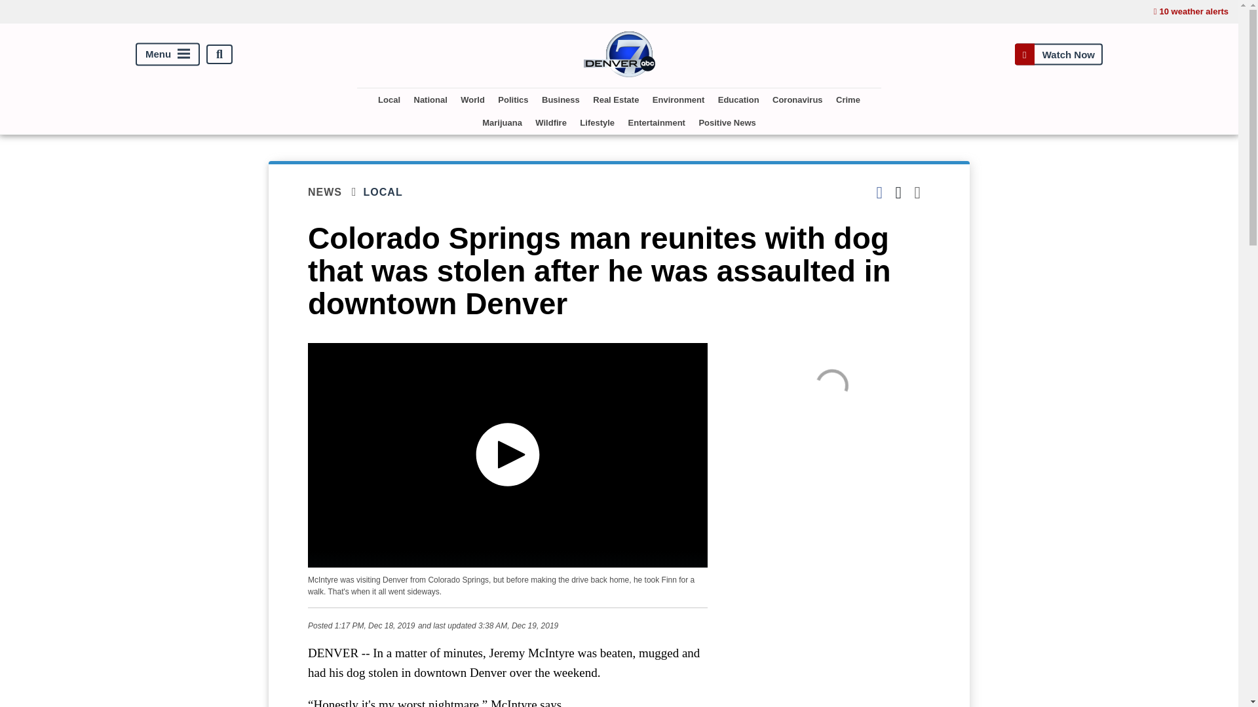 This screenshot has height=707, width=1258. I want to click on Copy: D7 BRAND SHOWCASING, so click(832, 385).